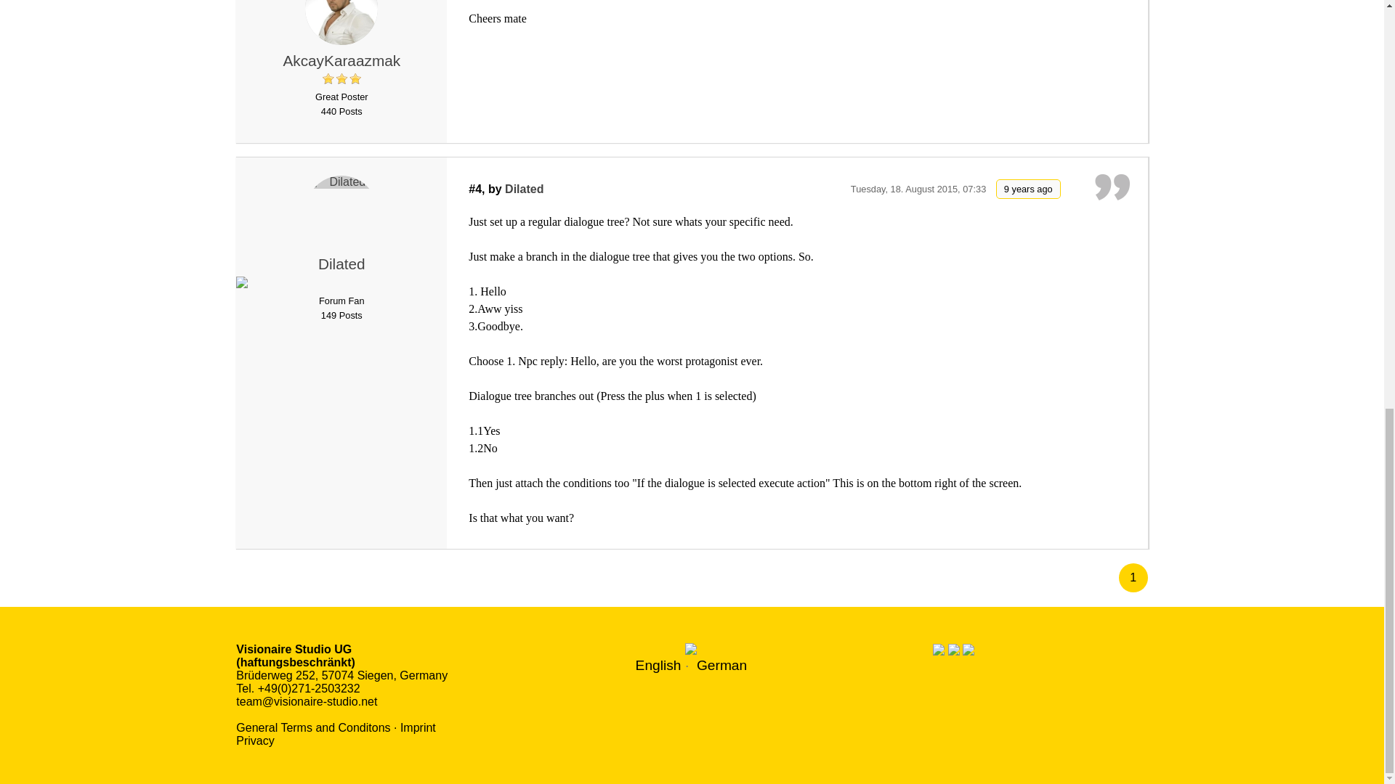 This screenshot has width=1395, height=784. What do you see at coordinates (341, 212) in the screenshot?
I see `Dilated` at bounding box center [341, 212].